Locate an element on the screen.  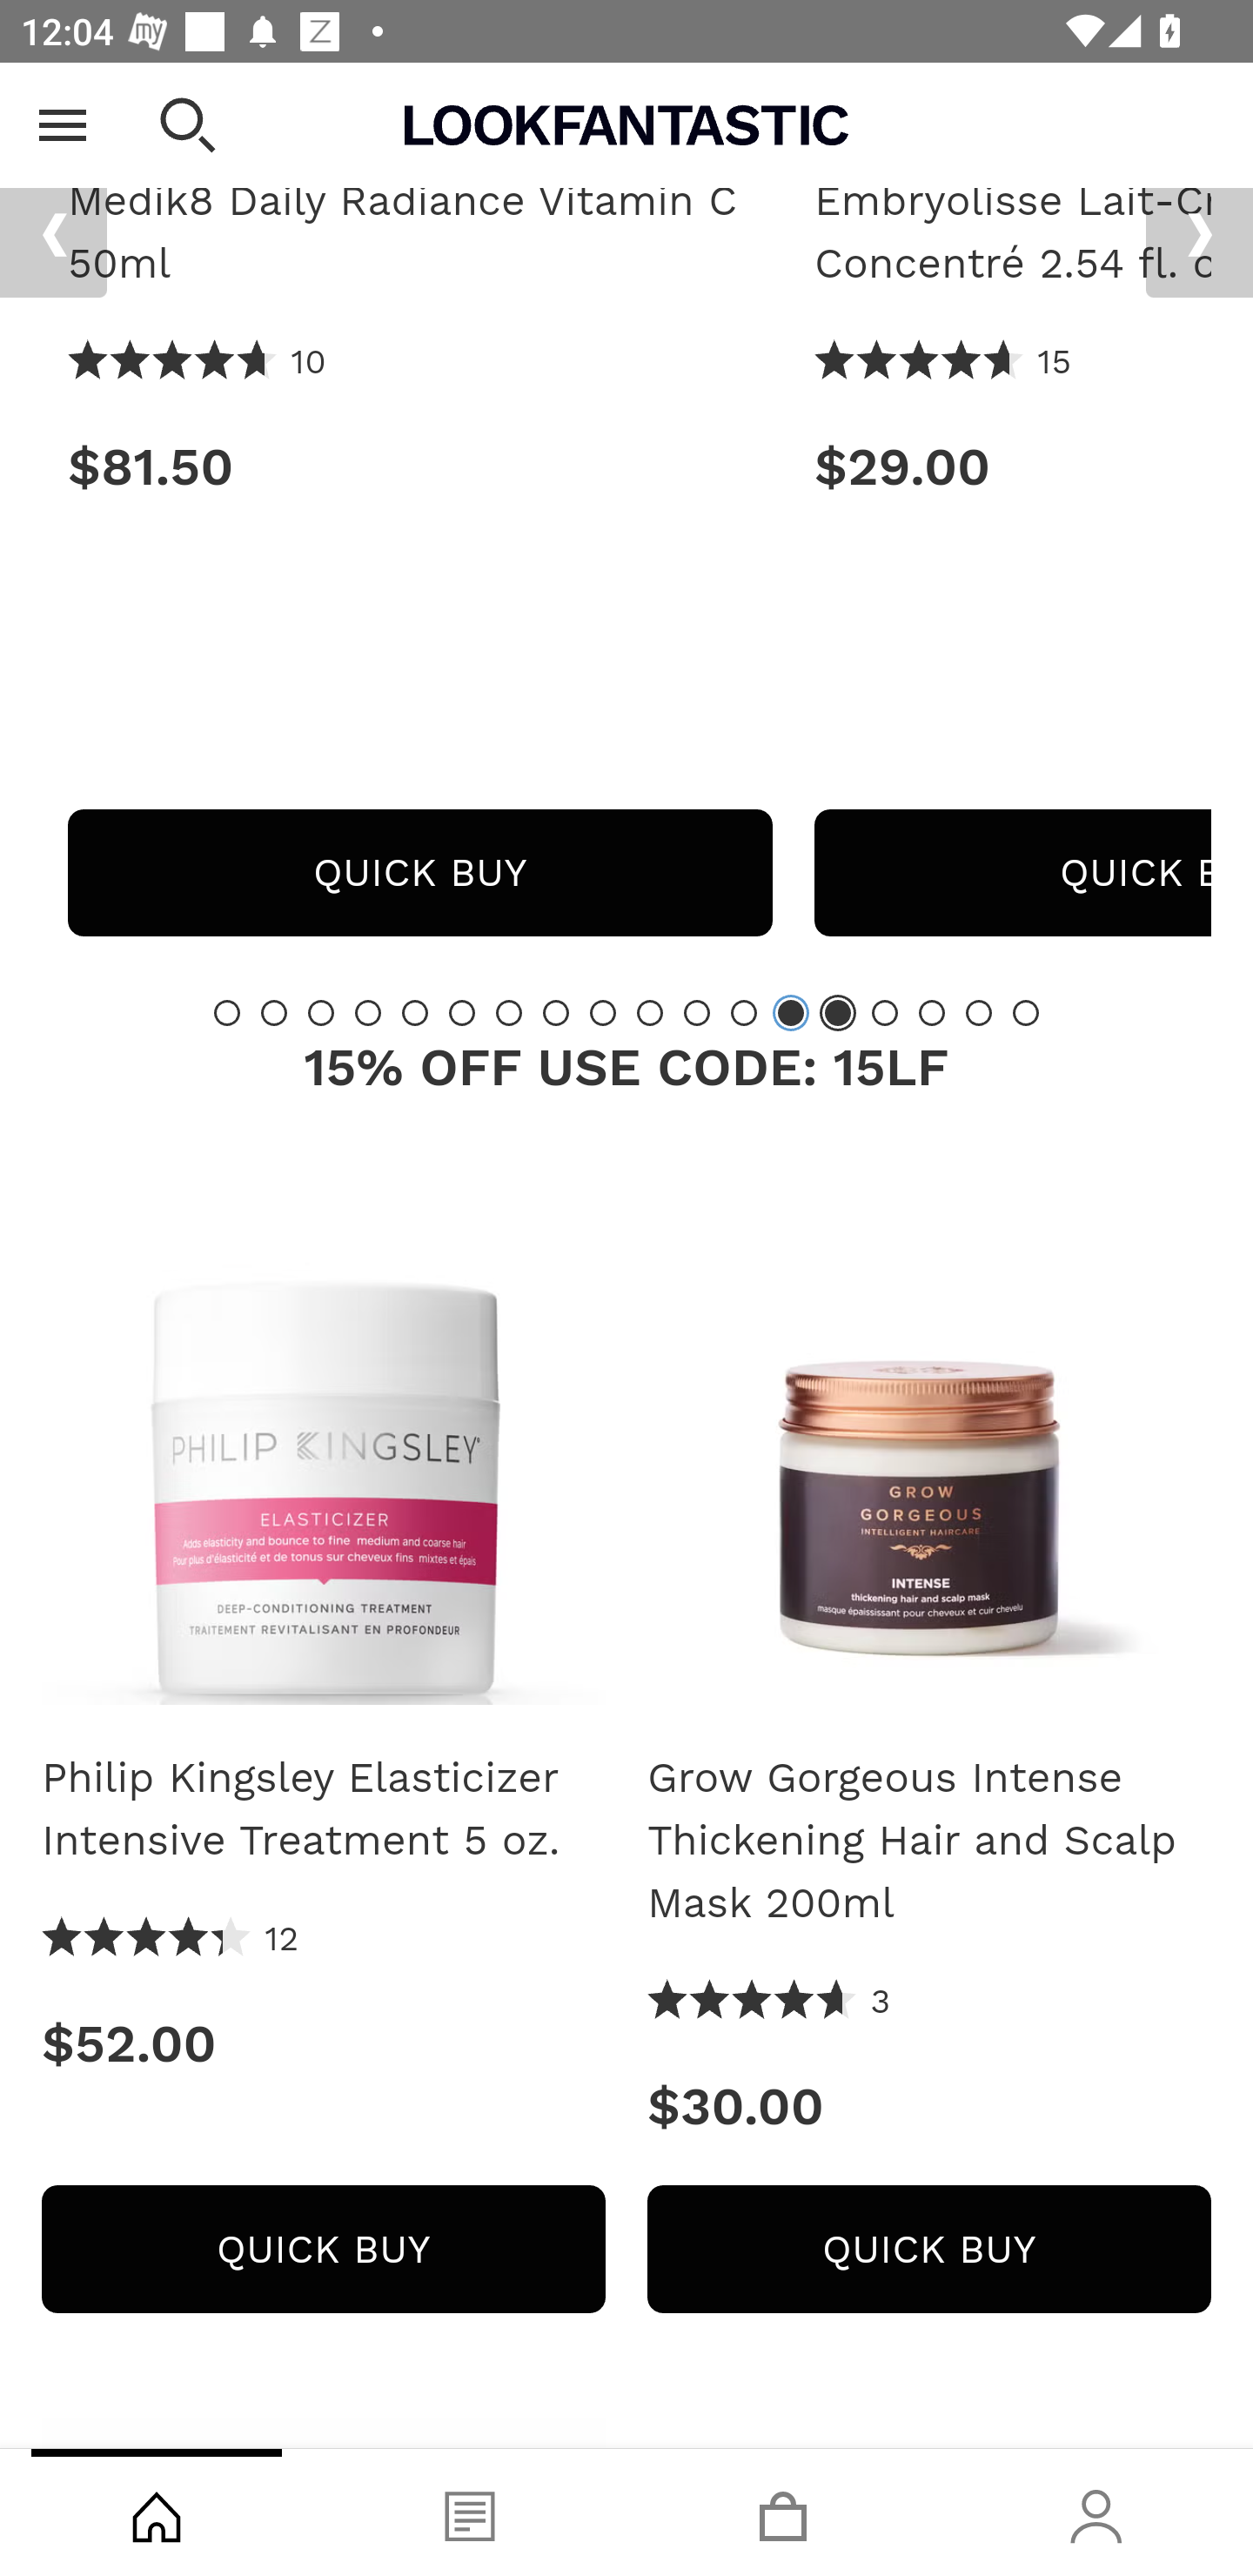
Price: $30.00 is located at coordinates (929, 2108).